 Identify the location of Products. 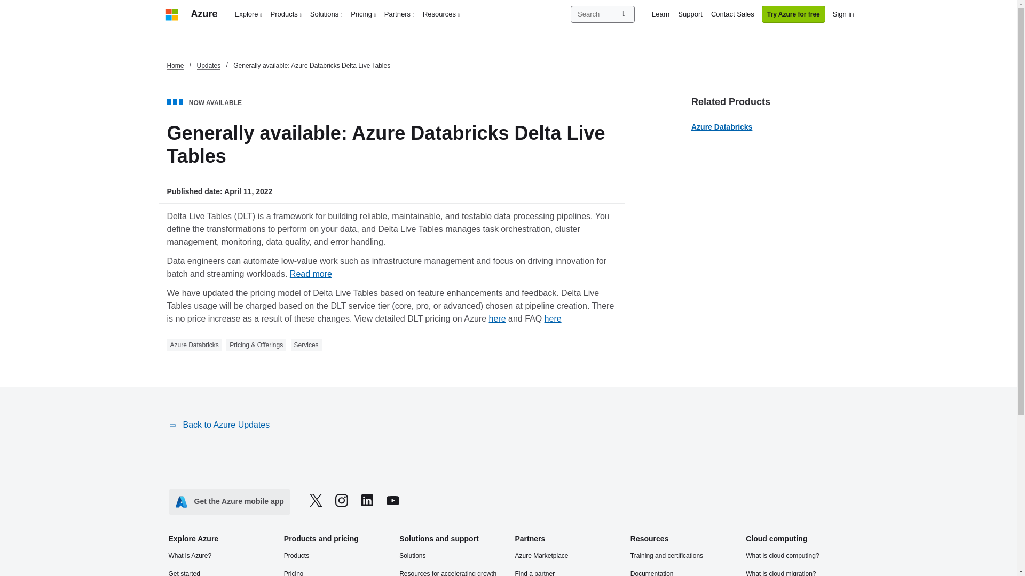
(286, 14).